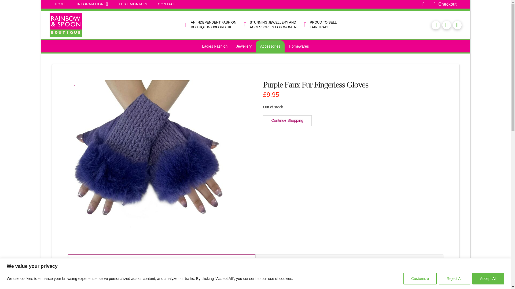 This screenshot has height=289, width=515. I want to click on TESTIMONIALS, so click(133, 4).